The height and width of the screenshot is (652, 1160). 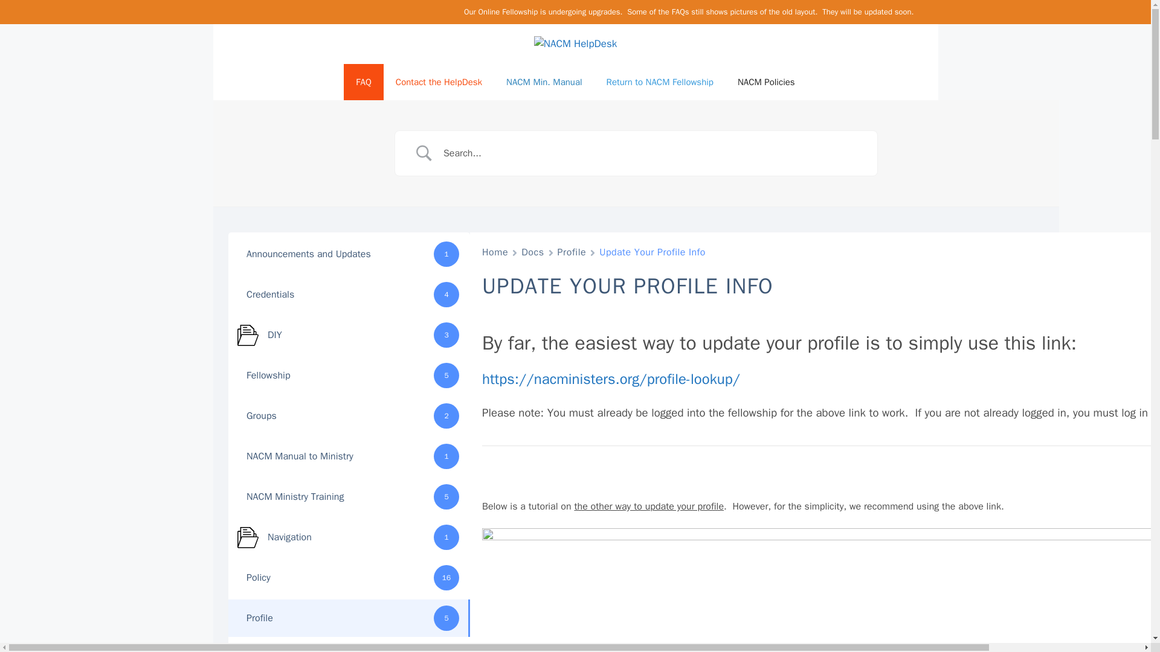 What do you see at coordinates (766, 82) in the screenshot?
I see `NACM Policies` at bounding box center [766, 82].